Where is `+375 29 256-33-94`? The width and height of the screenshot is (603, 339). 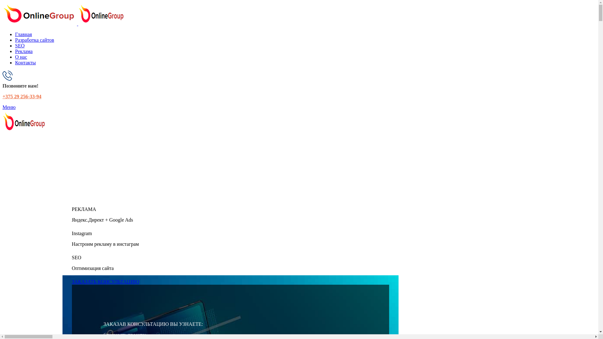 +375 29 256-33-94 is located at coordinates (22, 97).